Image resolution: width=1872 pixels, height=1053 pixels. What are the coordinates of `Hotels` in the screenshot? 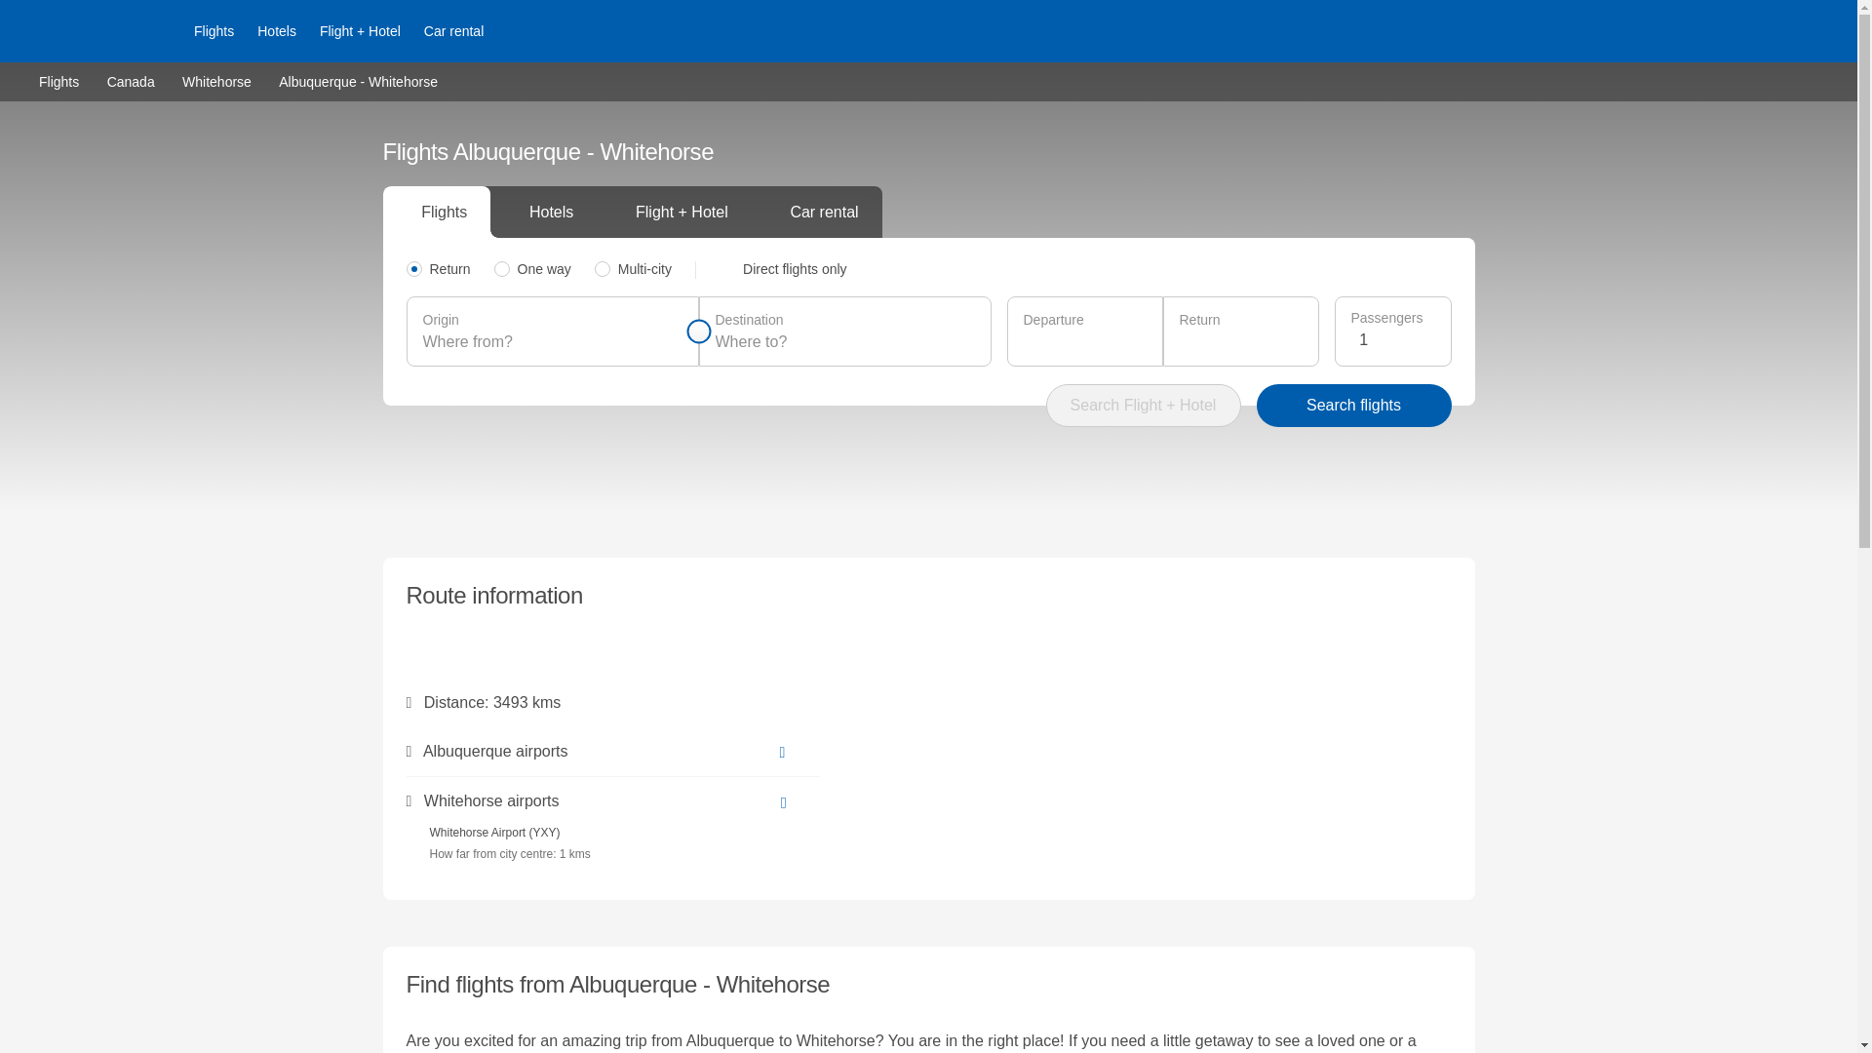 It's located at (277, 31).